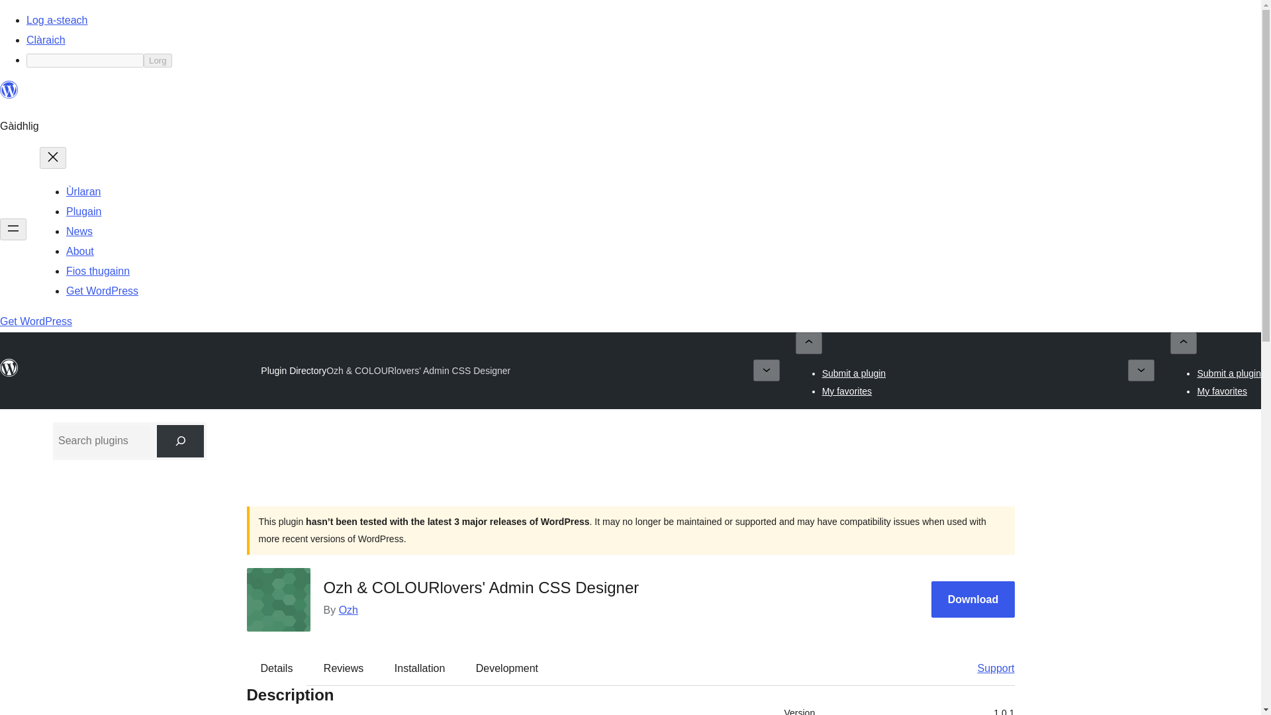 This screenshot has height=715, width=1271. What do you see at coordinates (79, 251) in the screenshot?
I see `About` at bounding box center [79, 251].